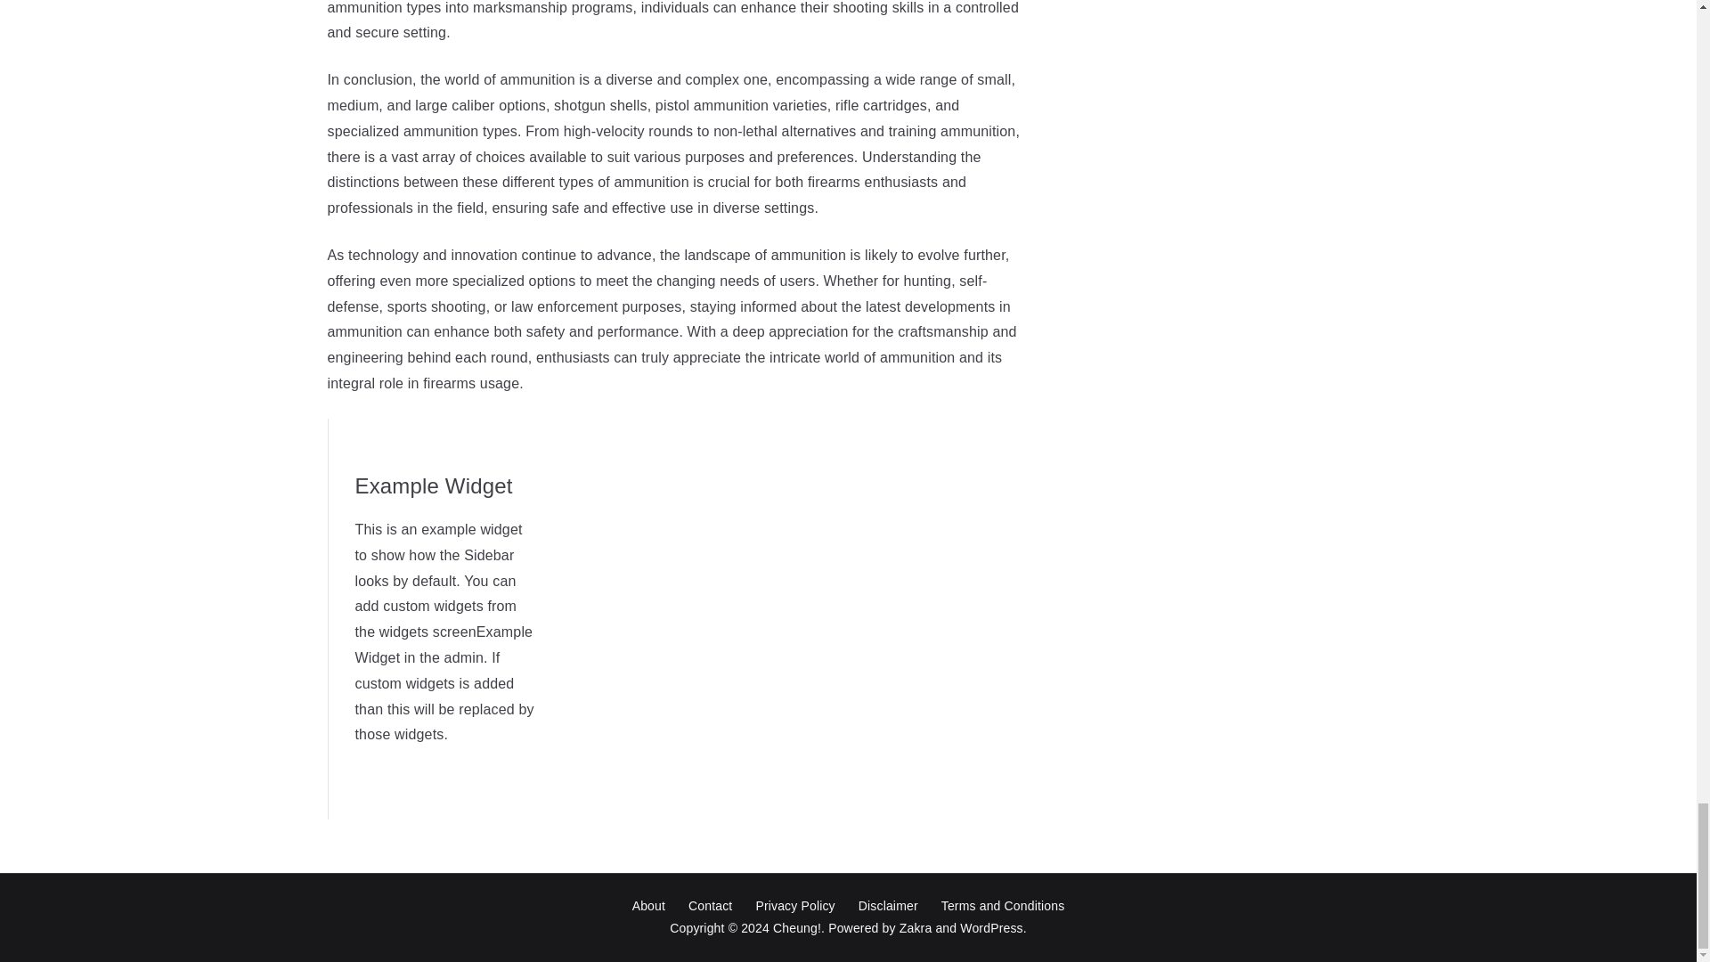 The image size is (1710, 962). What do you see at coordinates (916, 927) in the screenshot?
I see `Zakra` at bounding box center [916, 927].